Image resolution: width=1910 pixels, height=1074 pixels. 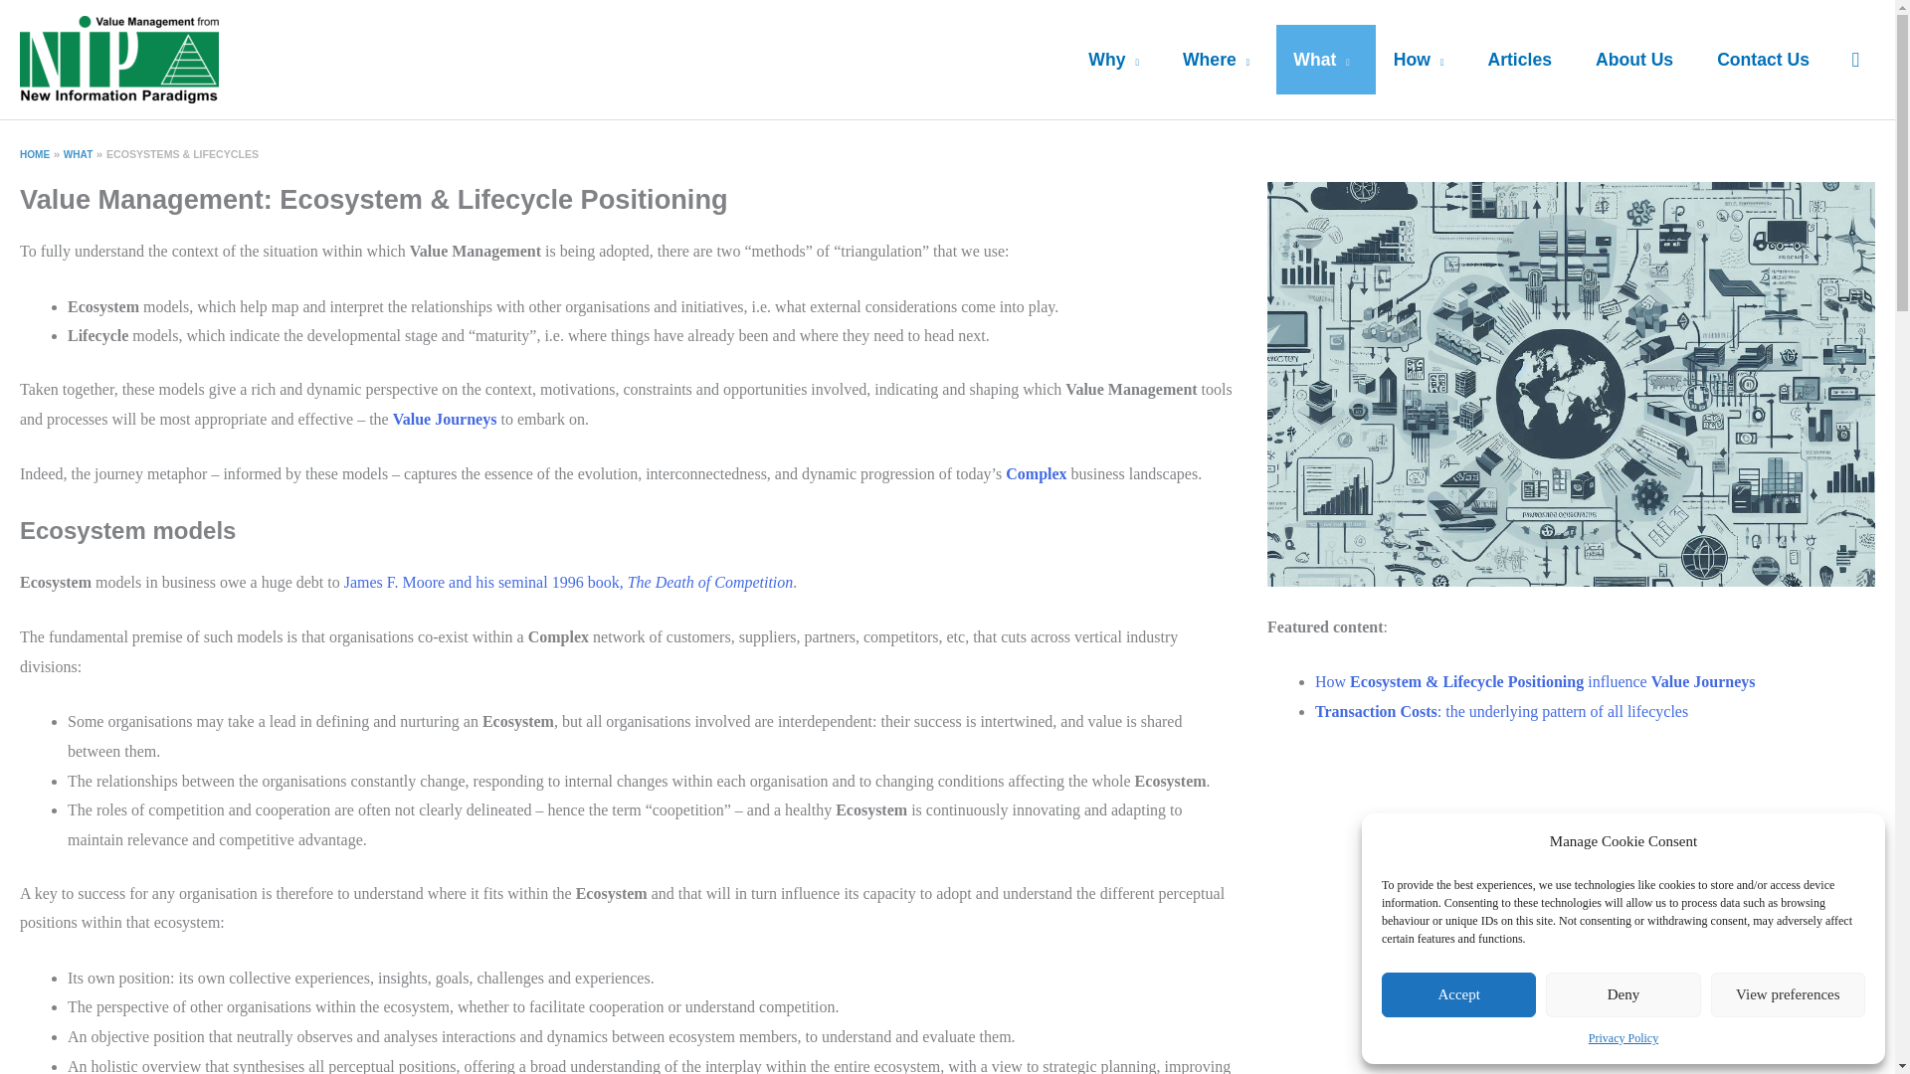 I want to click on Where, so click(x=1220, y=60).